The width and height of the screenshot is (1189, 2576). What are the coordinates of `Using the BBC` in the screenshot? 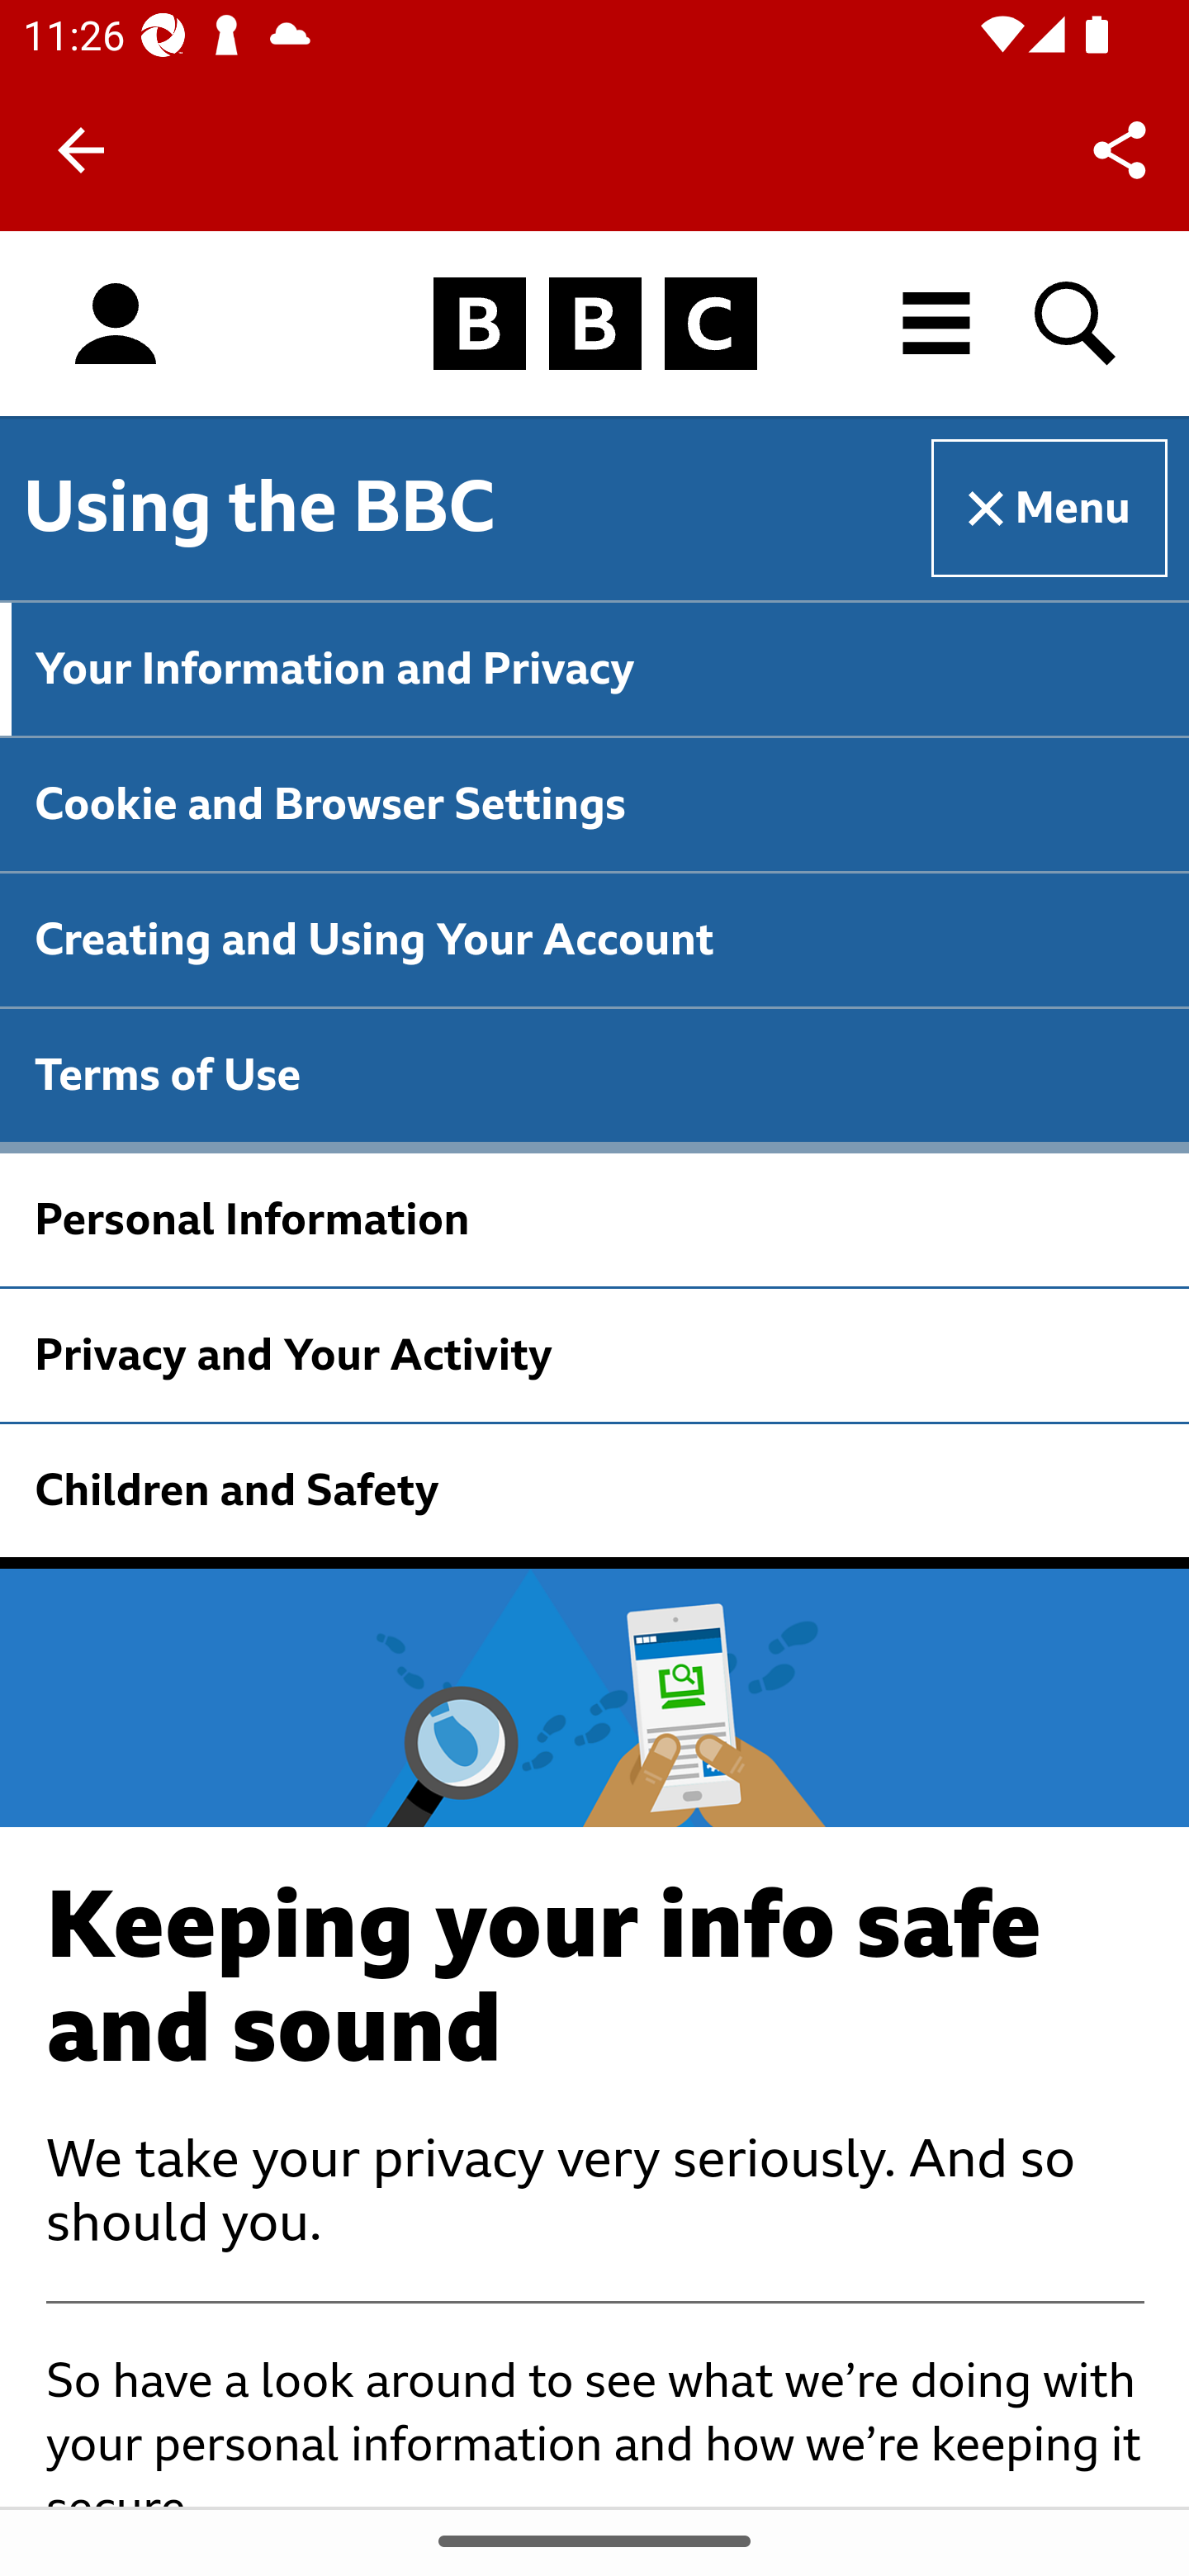 It's located at (259, 505).